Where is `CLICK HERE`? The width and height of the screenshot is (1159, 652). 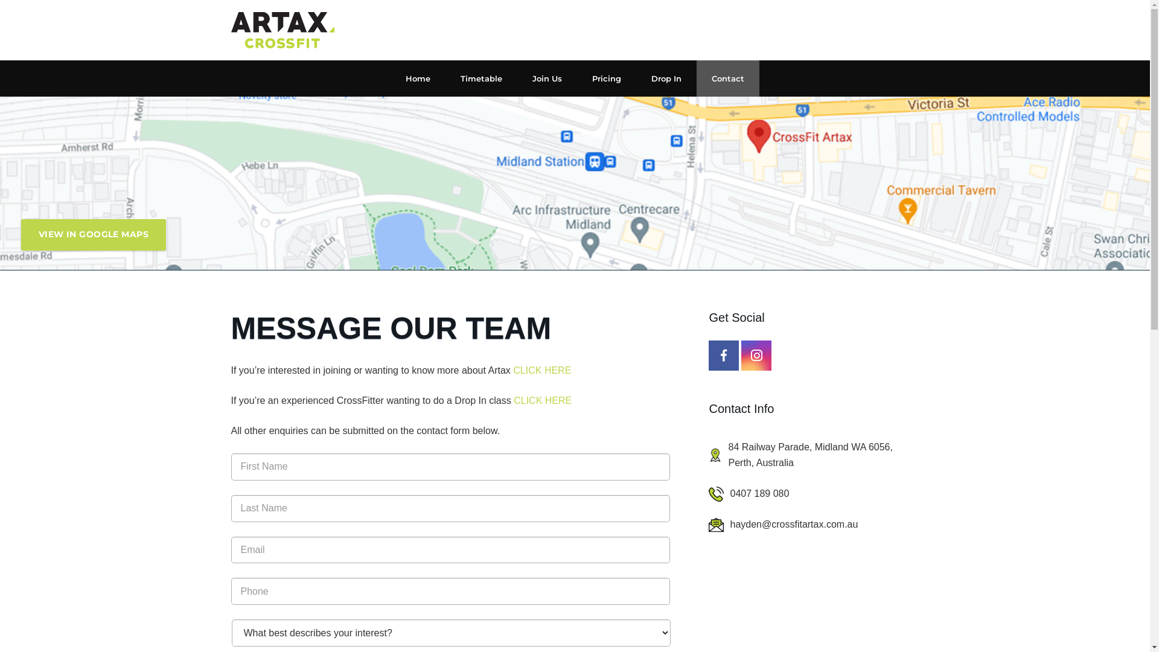
CLICK HERE is located at coordinates (543, 401).